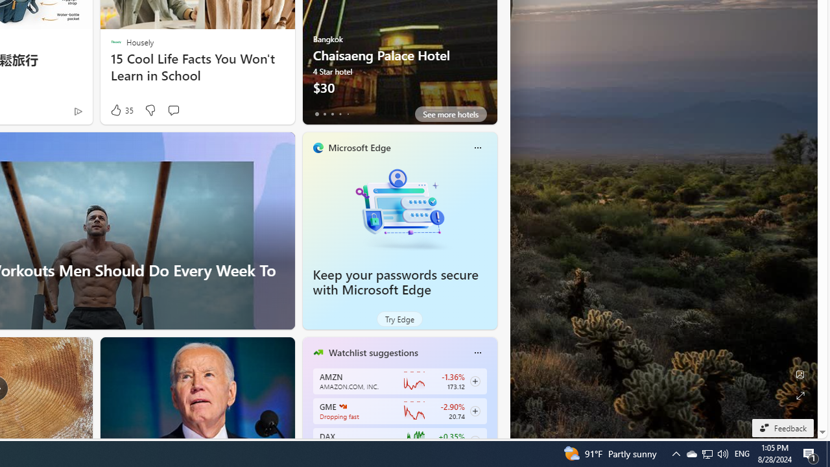 Image resolution: width=830 pixels, height=467 pixels. I want to click on Microsoft Edge, so click(359, 147).